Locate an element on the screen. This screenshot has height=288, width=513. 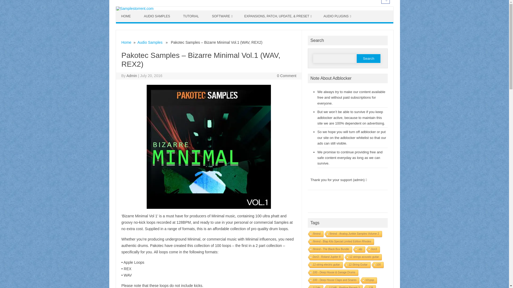
!llmind - The Black Box Bundle is located at coordinates (330, 250).